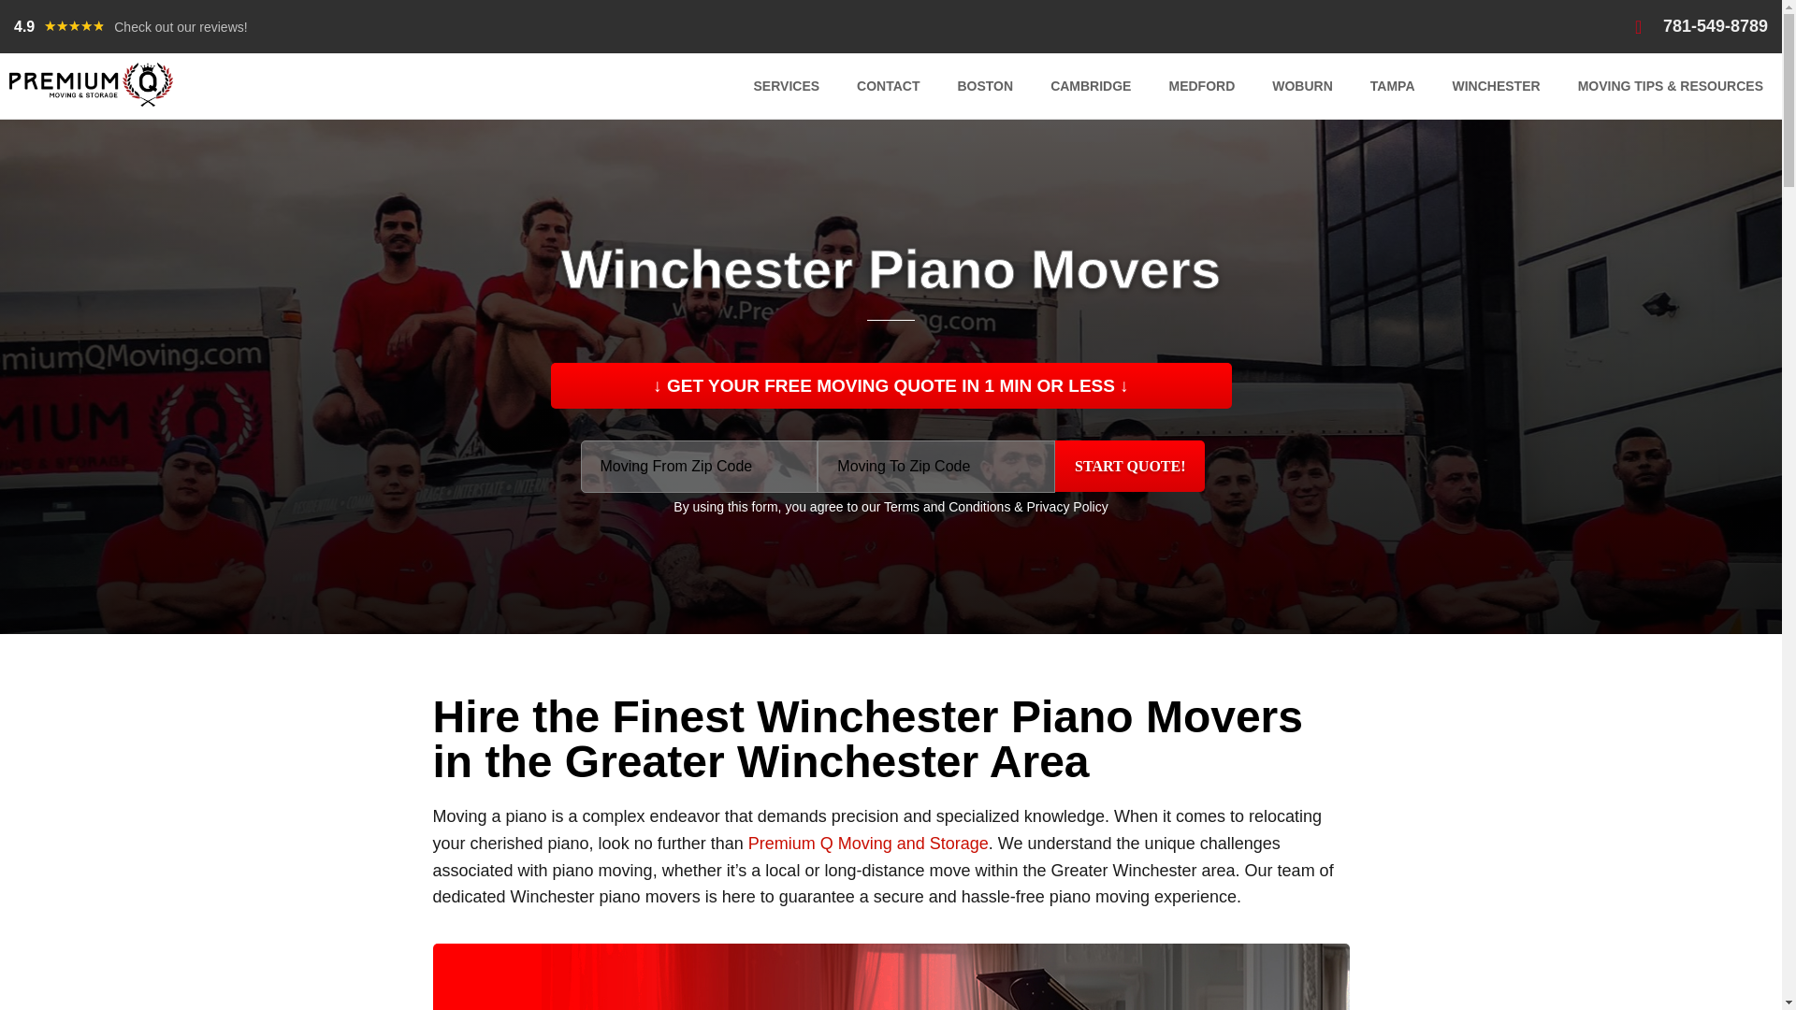  I want to click on Check out our reviews!, so click(181, 26).